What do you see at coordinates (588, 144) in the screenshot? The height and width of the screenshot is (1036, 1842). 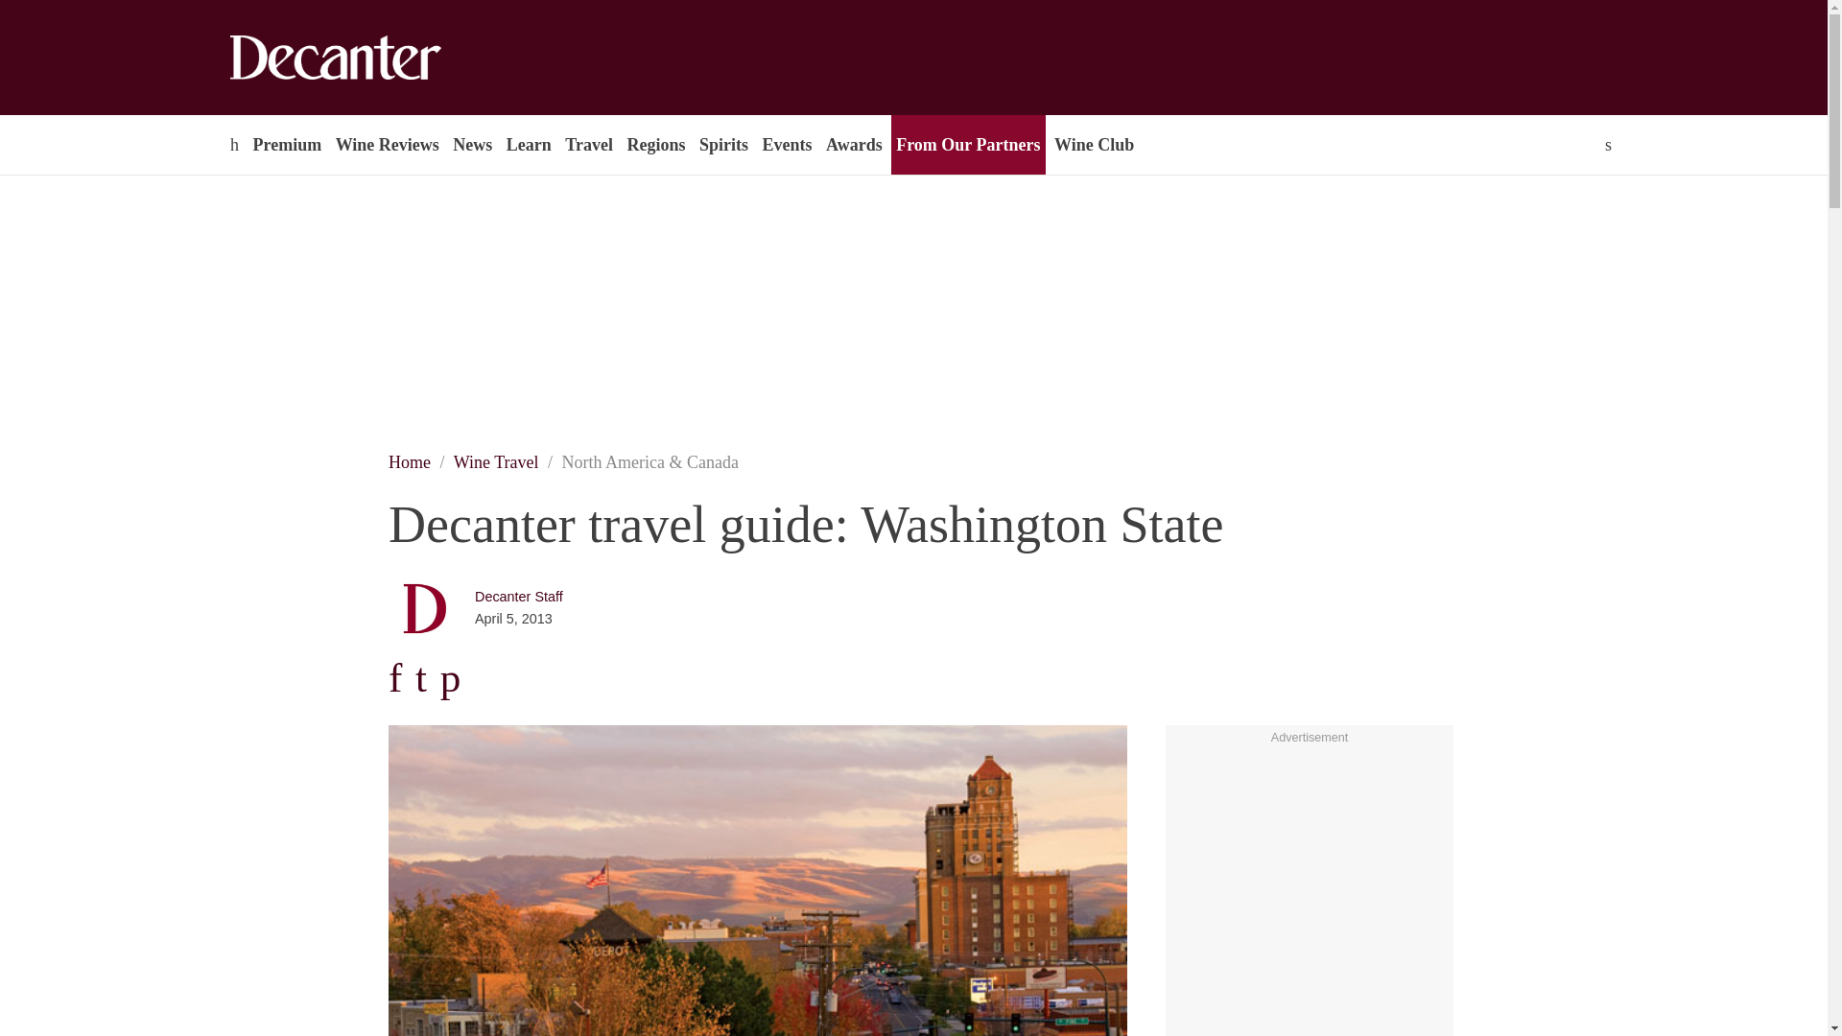 I see `Travel` at bounding box center [588, 144].